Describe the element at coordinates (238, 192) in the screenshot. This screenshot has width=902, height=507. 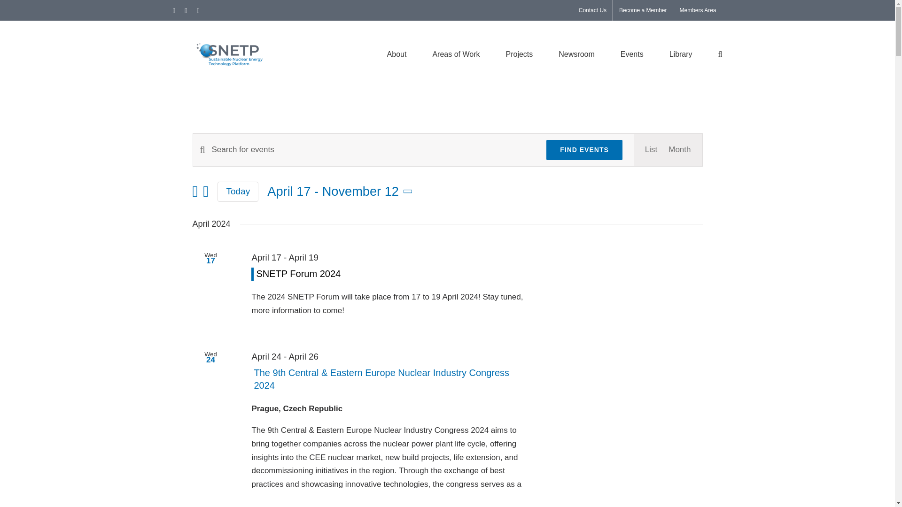
I see `Click to select today's date` at that location.